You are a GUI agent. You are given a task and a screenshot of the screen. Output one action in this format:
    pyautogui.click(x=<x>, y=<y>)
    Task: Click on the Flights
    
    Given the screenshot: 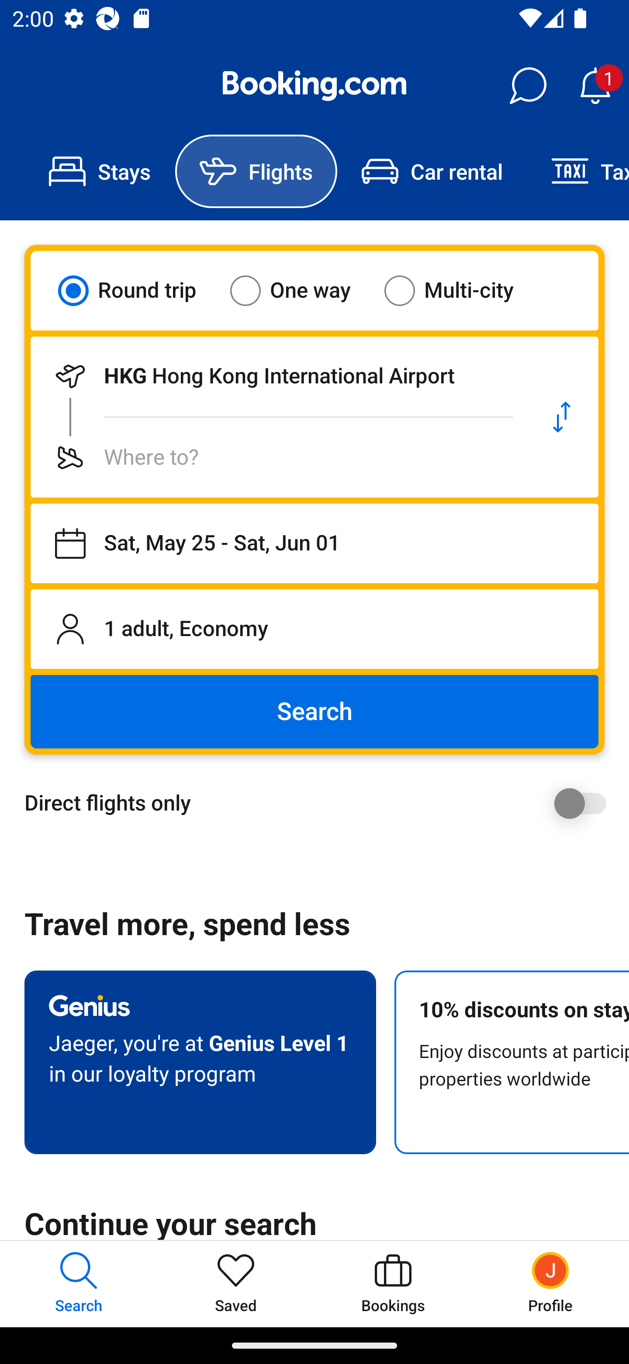 What is the action you would take?
    pyautogui.click(x=256, y=171)
    